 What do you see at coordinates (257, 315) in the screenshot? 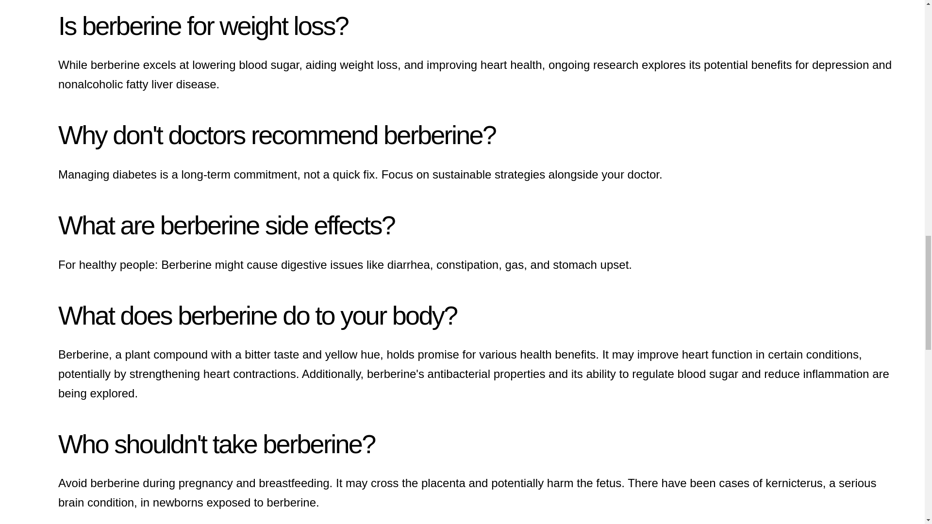
I see `What does berberine do to your body?` at bounding box center [257, 315].